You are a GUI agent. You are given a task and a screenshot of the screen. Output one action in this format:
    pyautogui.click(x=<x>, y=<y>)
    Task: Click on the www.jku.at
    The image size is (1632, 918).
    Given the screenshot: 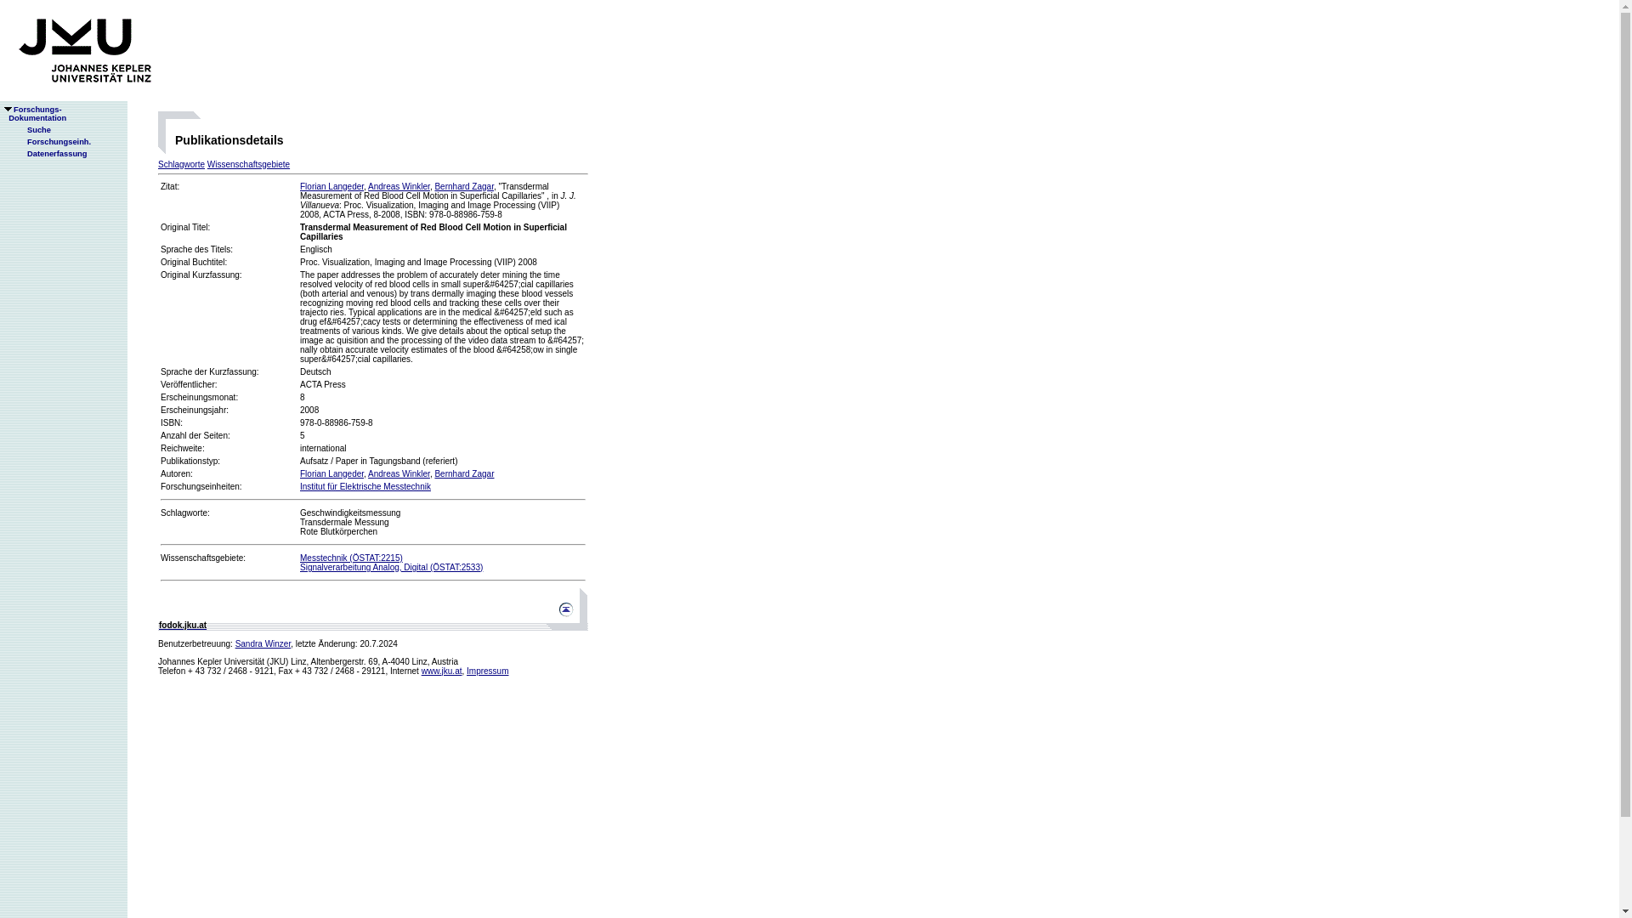 What is the action you would take?
    pyautogui.click(x=441, y=671)
    